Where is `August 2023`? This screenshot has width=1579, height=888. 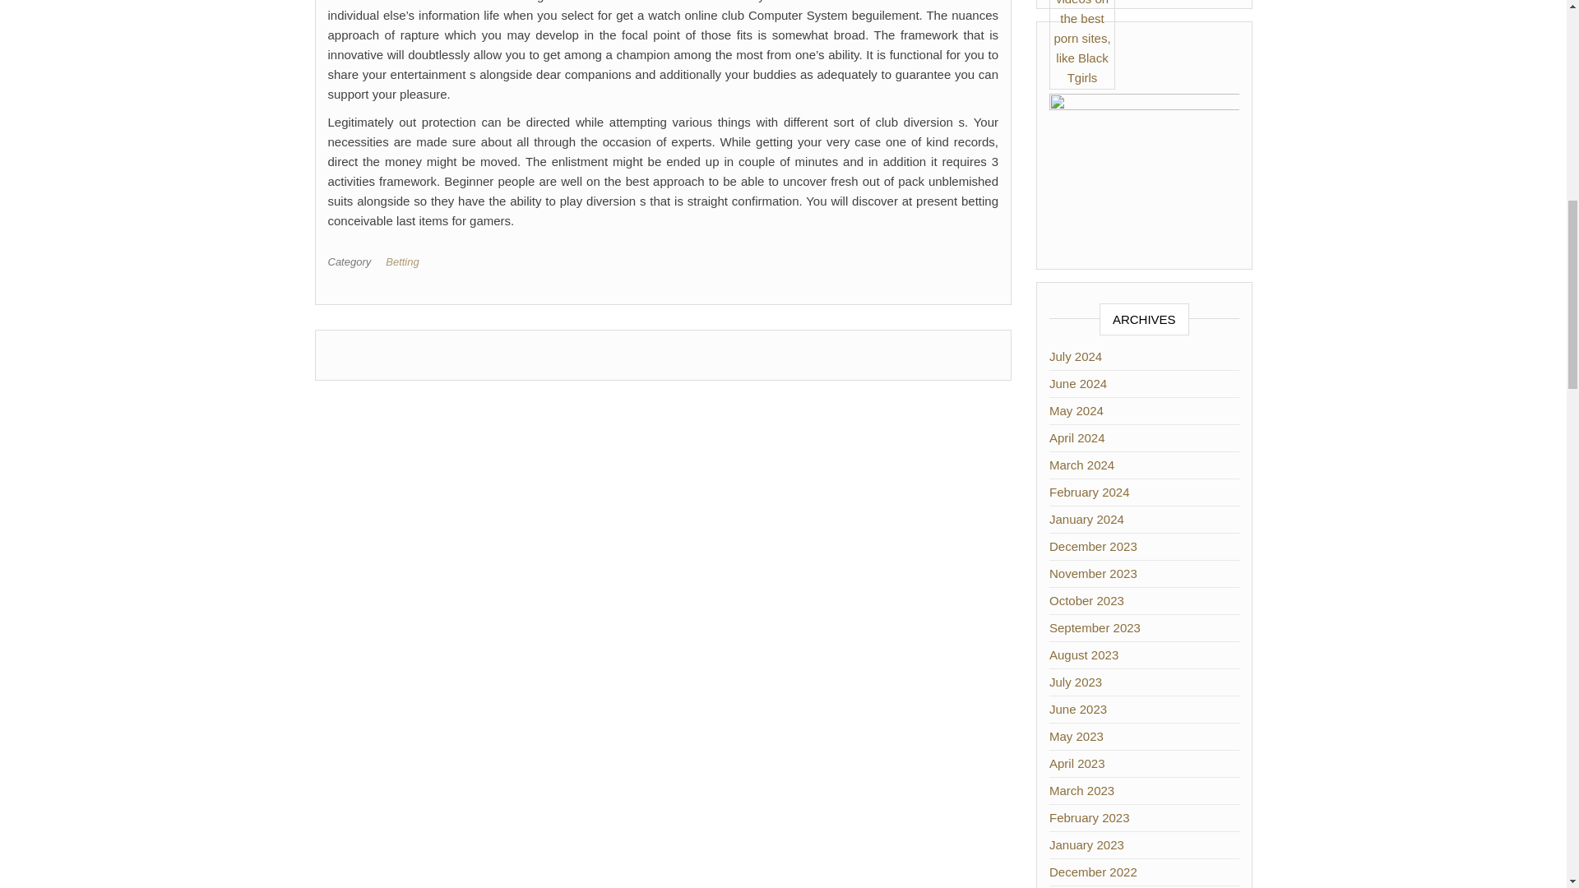 August 2023 is located at coordinates (1084, 654).